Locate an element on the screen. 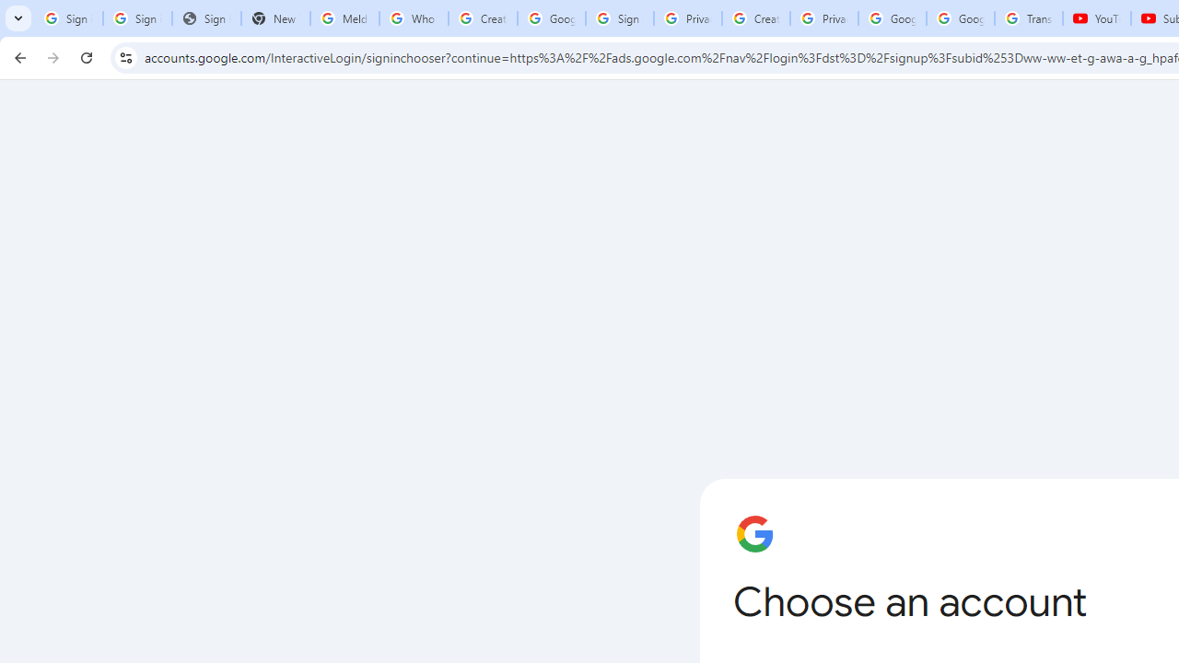 Image resolution: width=1179 pixels, height=663 pixels. Sign In - USA TODAY is located at coordinates (206, 18).